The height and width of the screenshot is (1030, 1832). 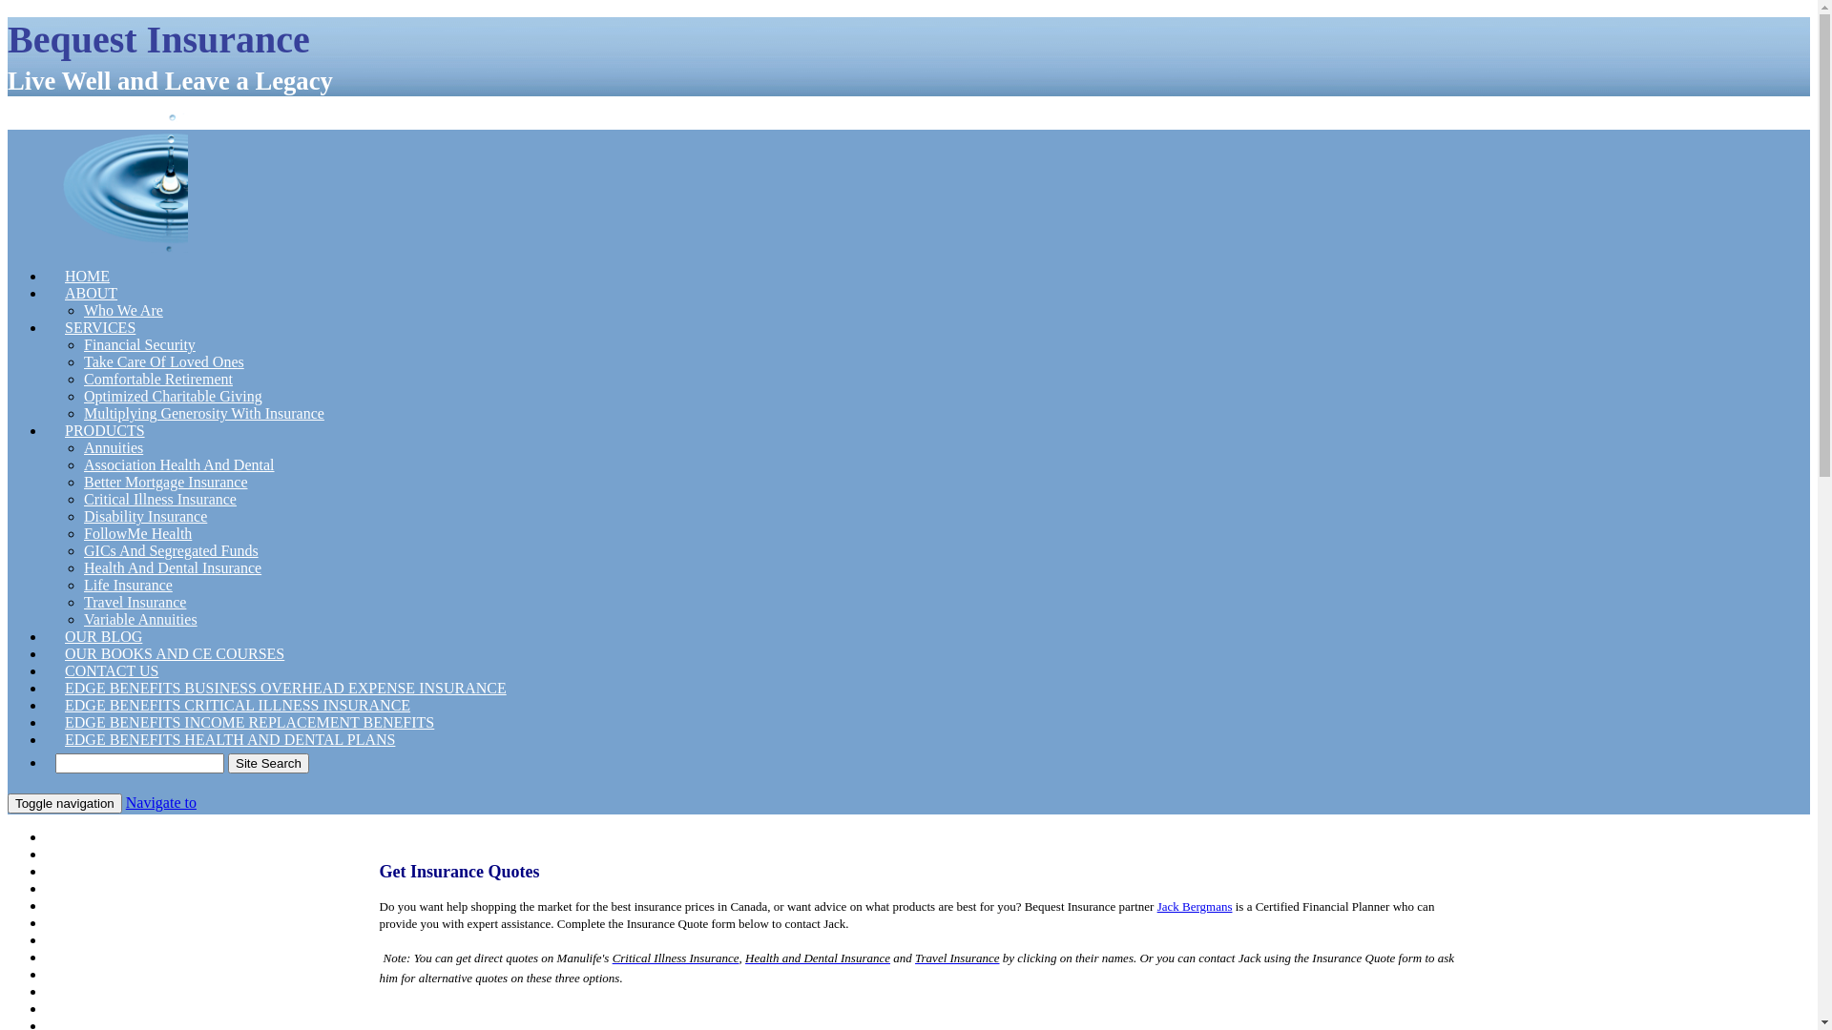 I want to click on EDGE BENEFITS INCOME REPLACEMENT BENEFITS, so click(x=250, y=723).